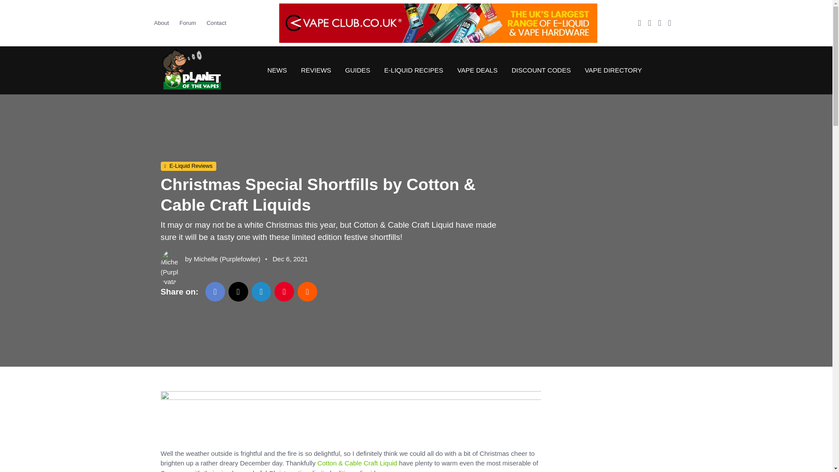  I want to click on VAPE DIRECTORY, so click(610, 70).